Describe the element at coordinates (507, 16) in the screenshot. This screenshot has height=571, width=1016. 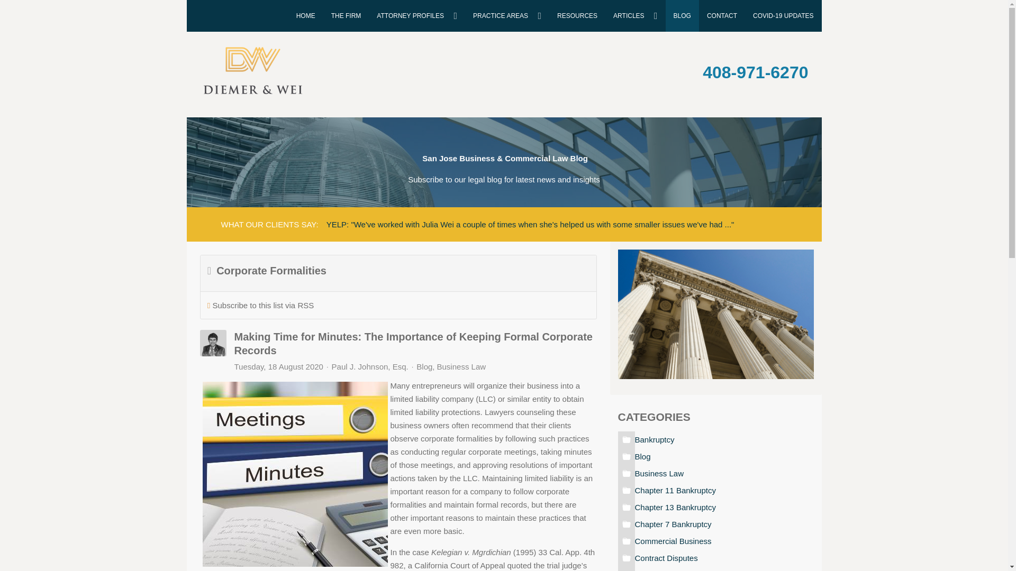
I see `PRACTICE AREAS` at that location.